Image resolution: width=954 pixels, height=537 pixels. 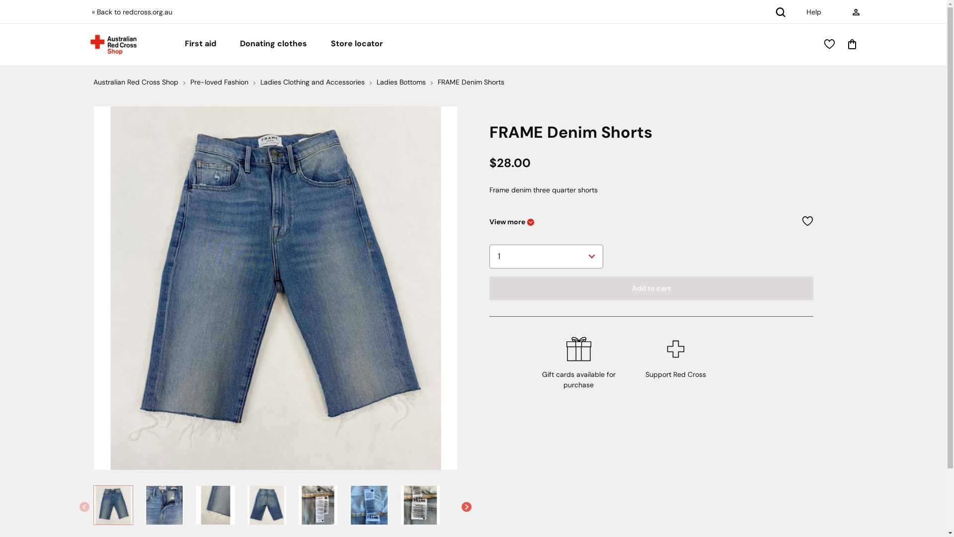 What do you see at coordinates (813, 12) in the screenshot?
I see `Help` at bounding box center [813, 12].